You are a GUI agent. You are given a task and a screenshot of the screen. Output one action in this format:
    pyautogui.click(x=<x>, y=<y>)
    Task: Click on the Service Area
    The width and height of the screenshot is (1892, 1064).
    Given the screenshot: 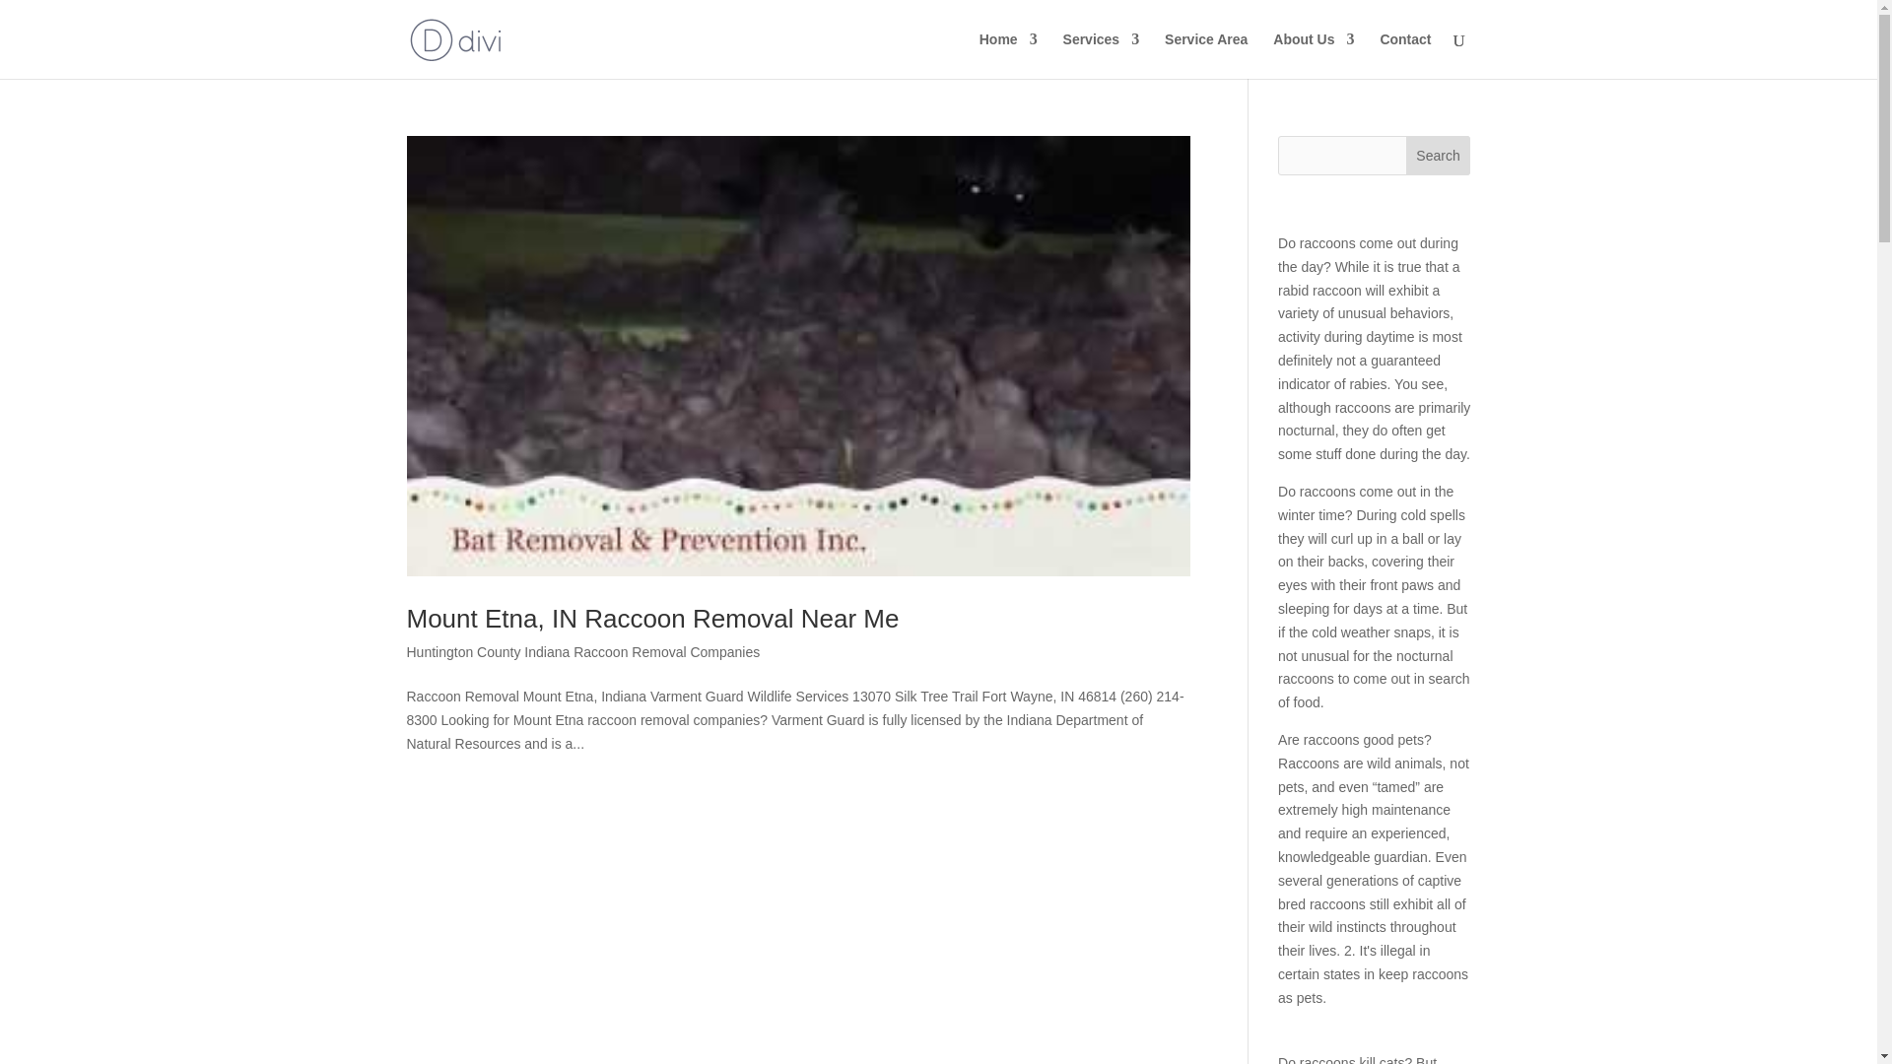 What is the action you would take?
    pyautogui.click(x=1206, y=55)
    